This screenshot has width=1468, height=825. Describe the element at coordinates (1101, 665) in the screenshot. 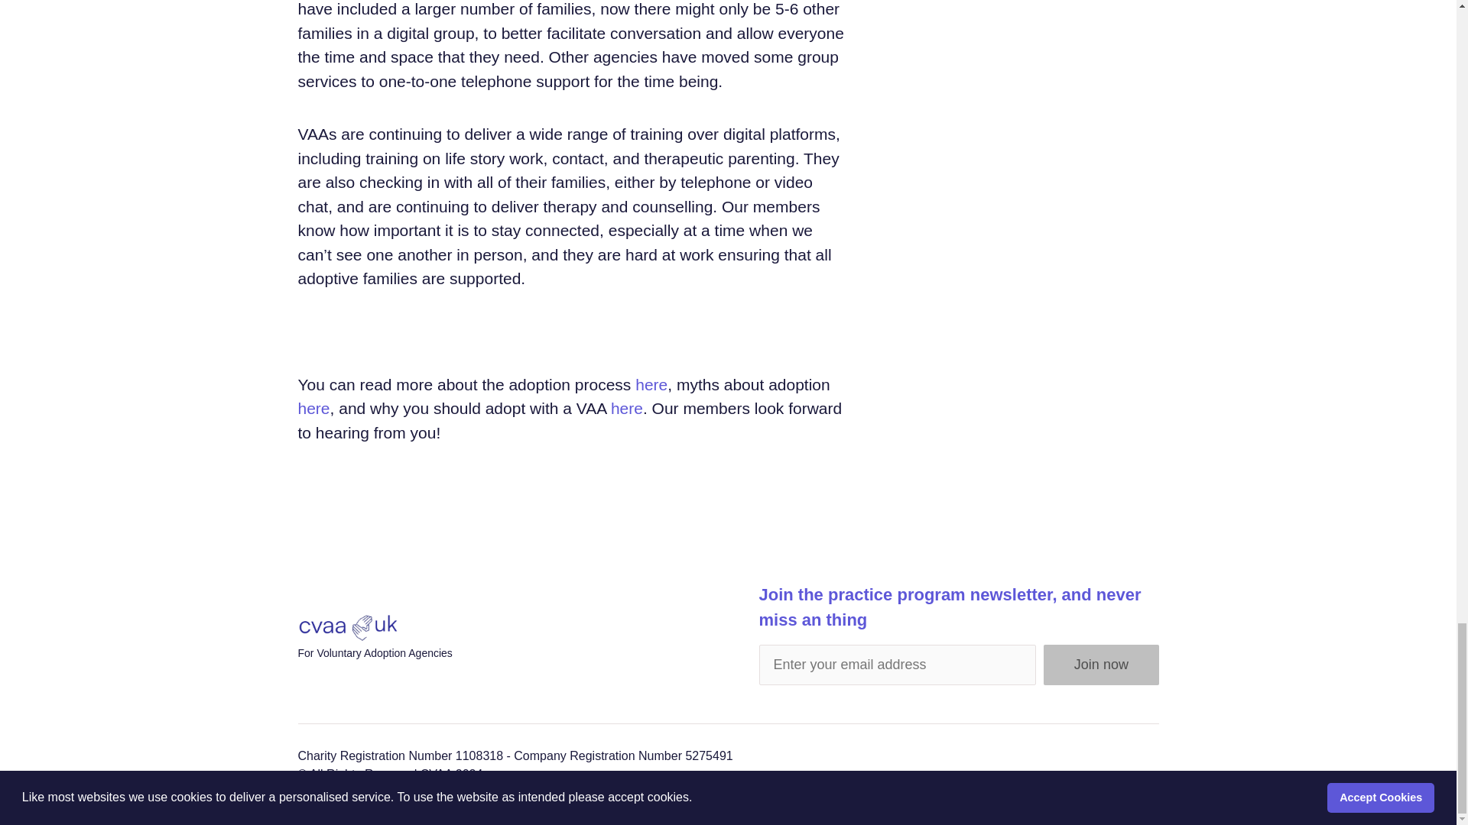

I see `Join now` at that location.